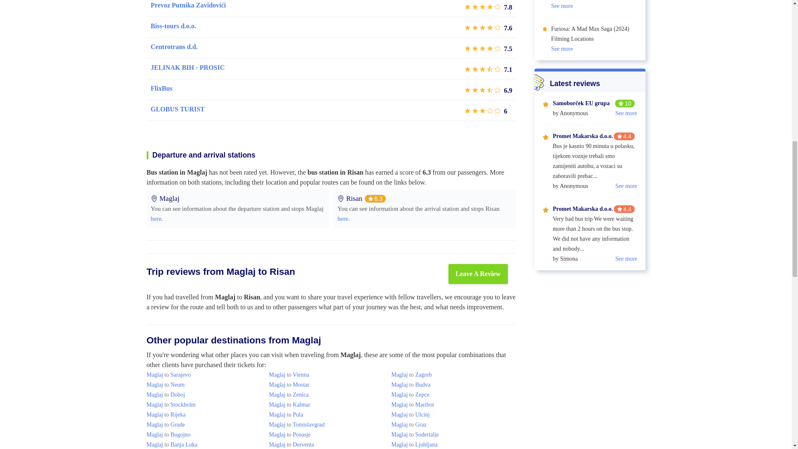 The height and width of the screenshot is (449, 798). What do you see at coordinates (165, 385) in the screenshot?
I see `Maglaj to Neum` at bounding box center [165, 385].